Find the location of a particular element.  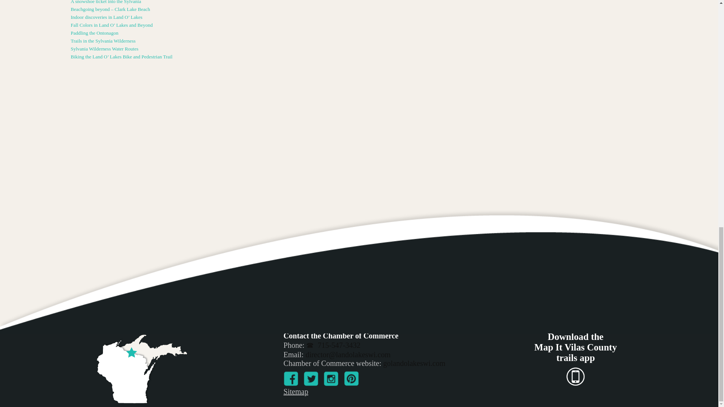

715-547-3432 is located at coordinates (333, 345).